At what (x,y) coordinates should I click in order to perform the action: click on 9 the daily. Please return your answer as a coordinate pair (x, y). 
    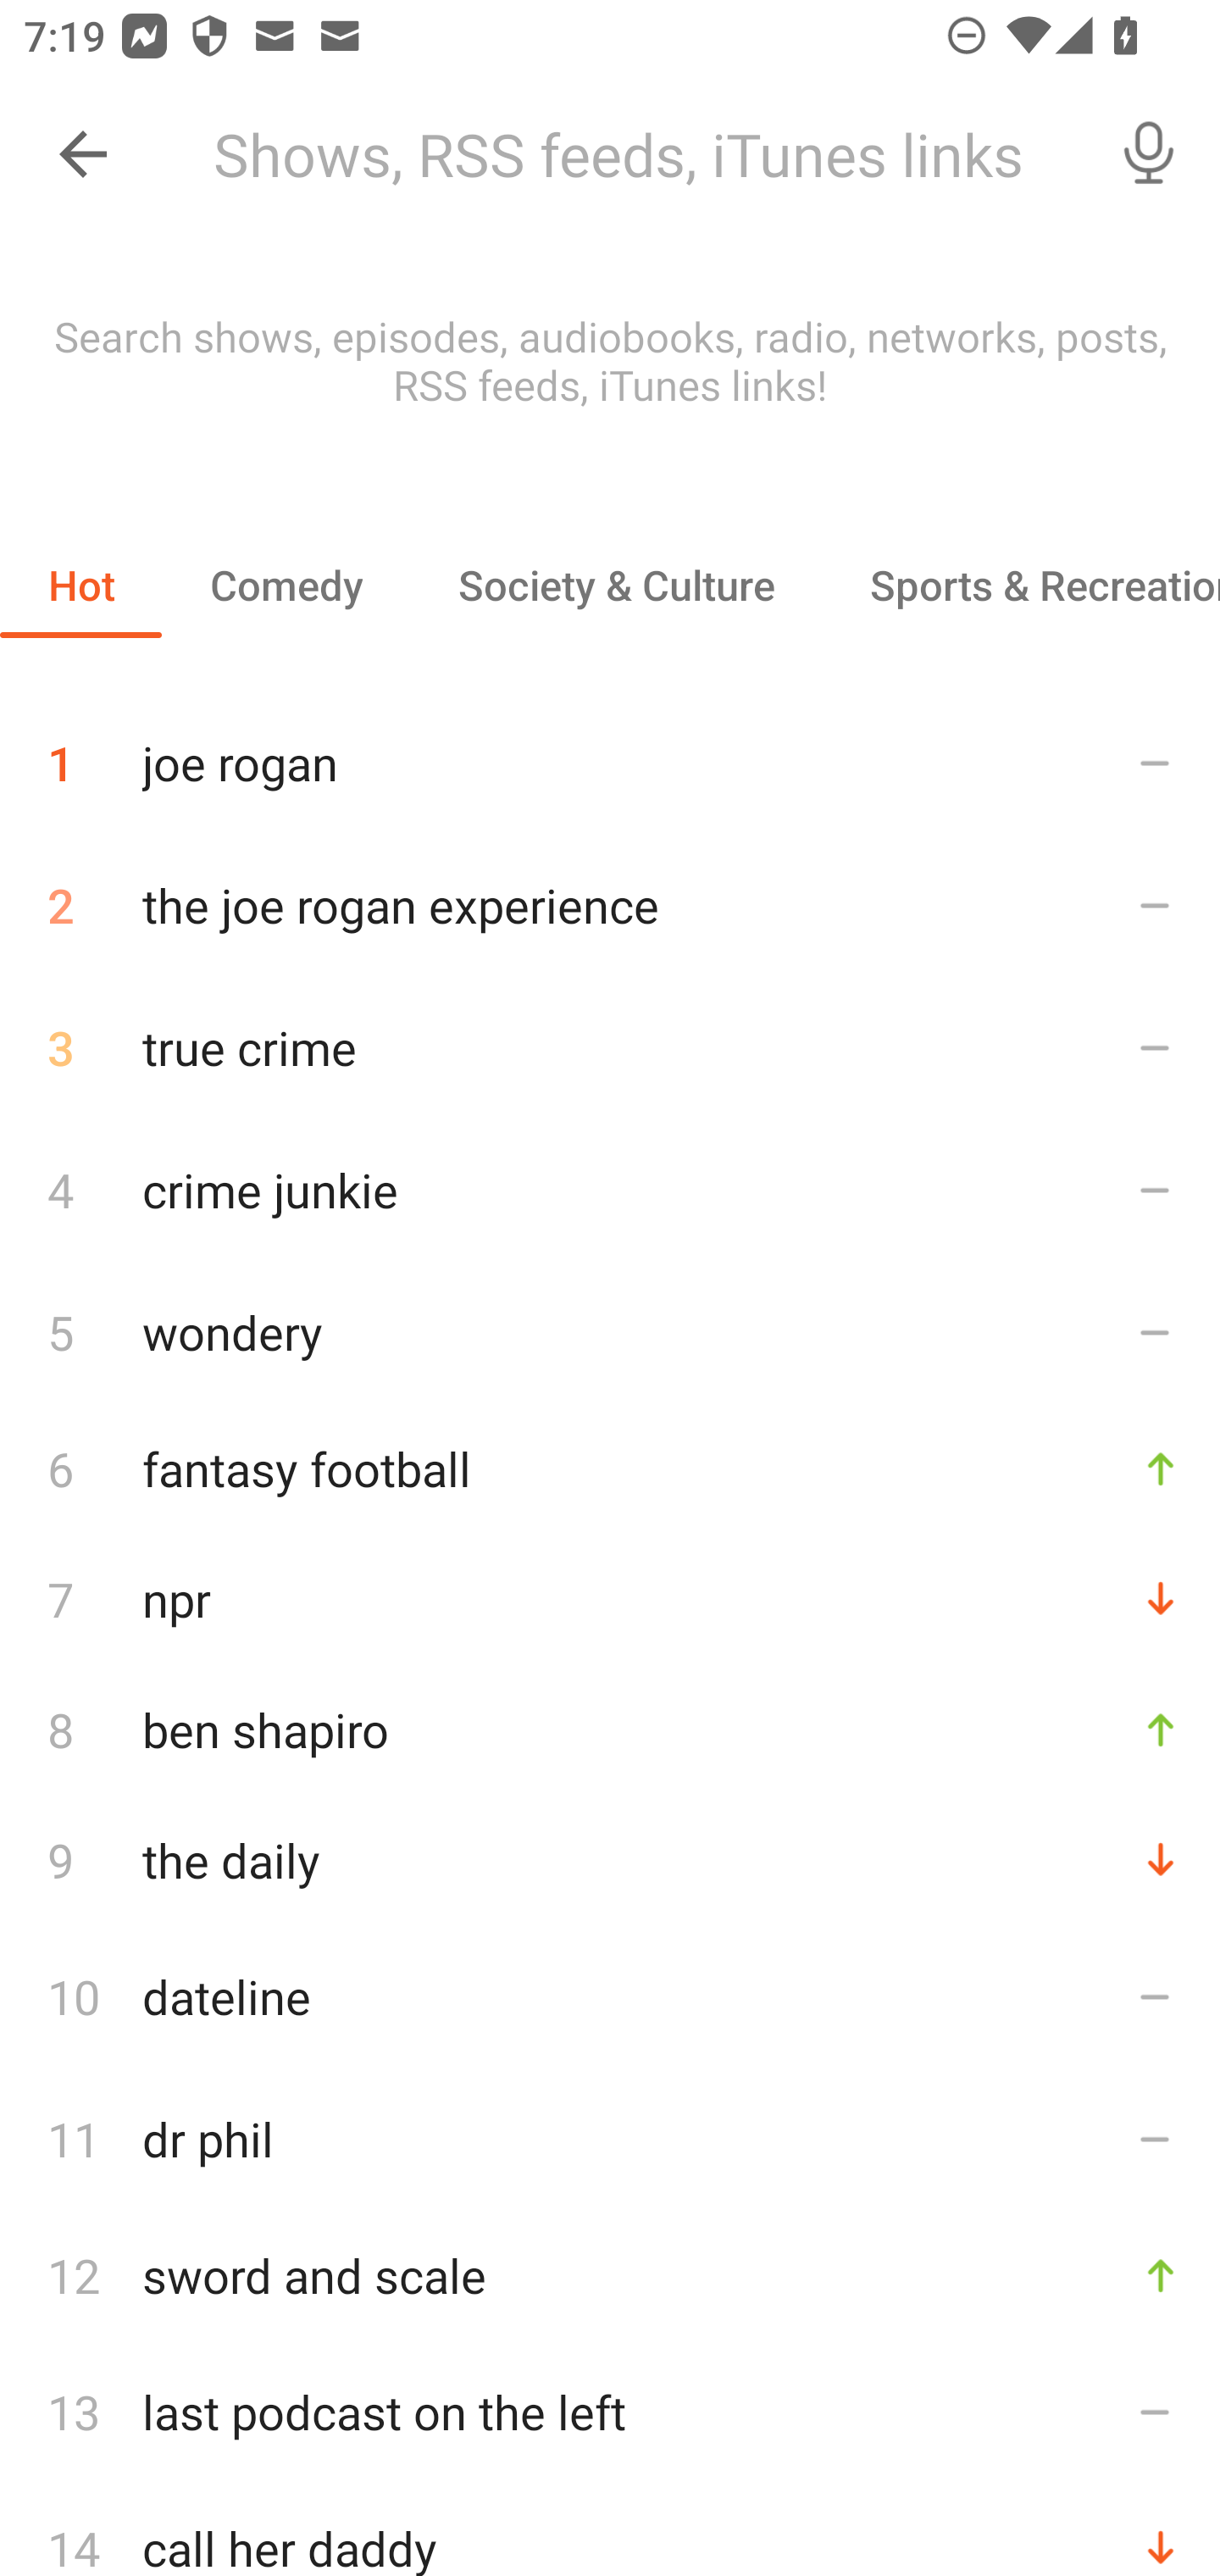
    Looking at the image, I should click on (610, 1859).